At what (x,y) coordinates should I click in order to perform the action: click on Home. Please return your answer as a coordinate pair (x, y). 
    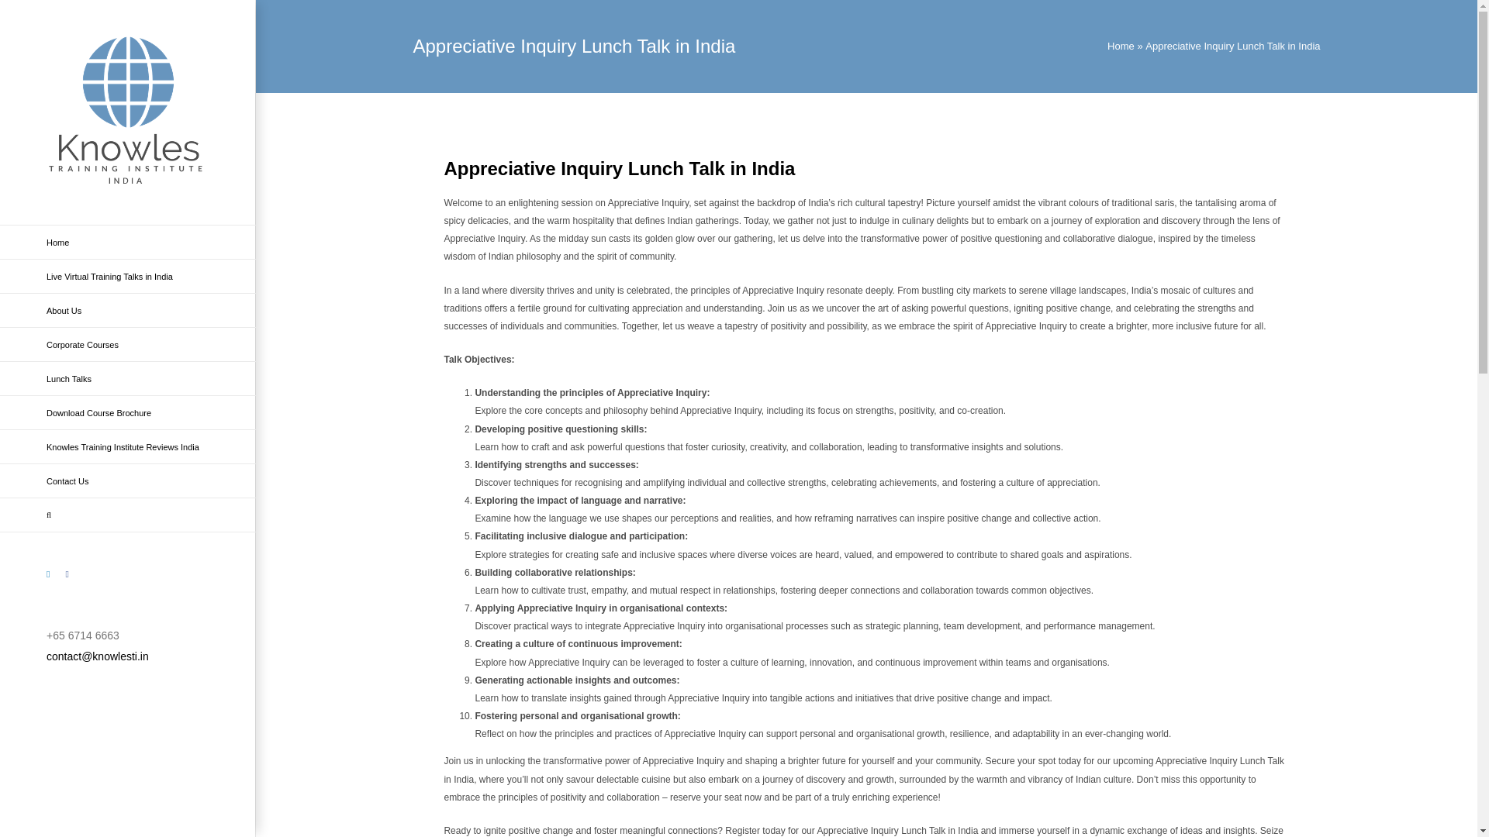
    Looking at the image, I should click on (128, 242).